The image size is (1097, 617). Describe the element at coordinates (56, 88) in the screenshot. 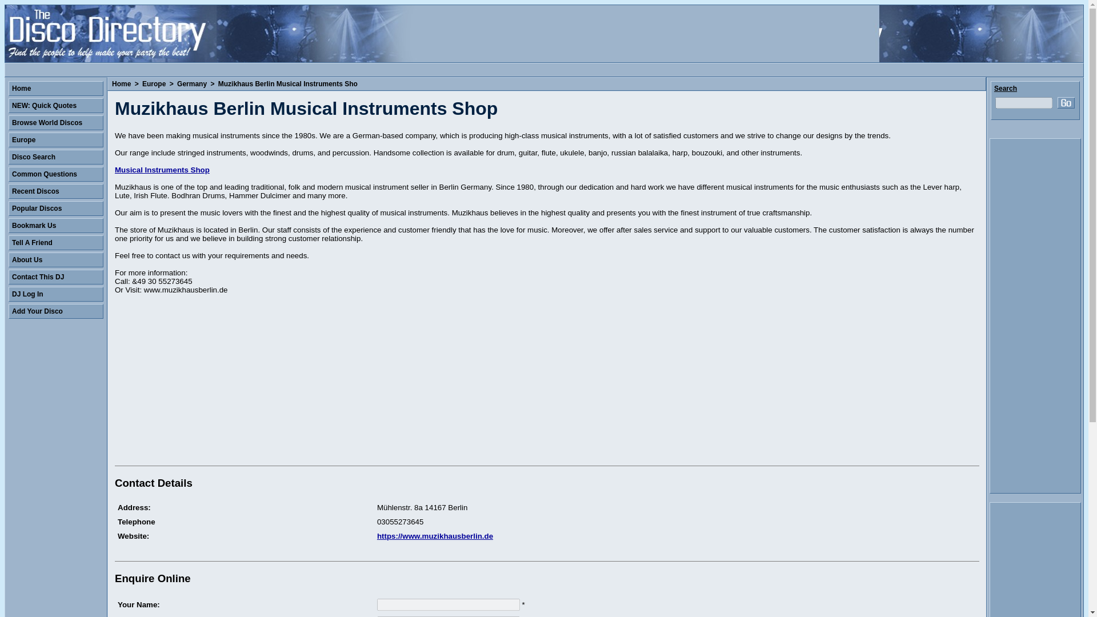

I see `Home` at that location.